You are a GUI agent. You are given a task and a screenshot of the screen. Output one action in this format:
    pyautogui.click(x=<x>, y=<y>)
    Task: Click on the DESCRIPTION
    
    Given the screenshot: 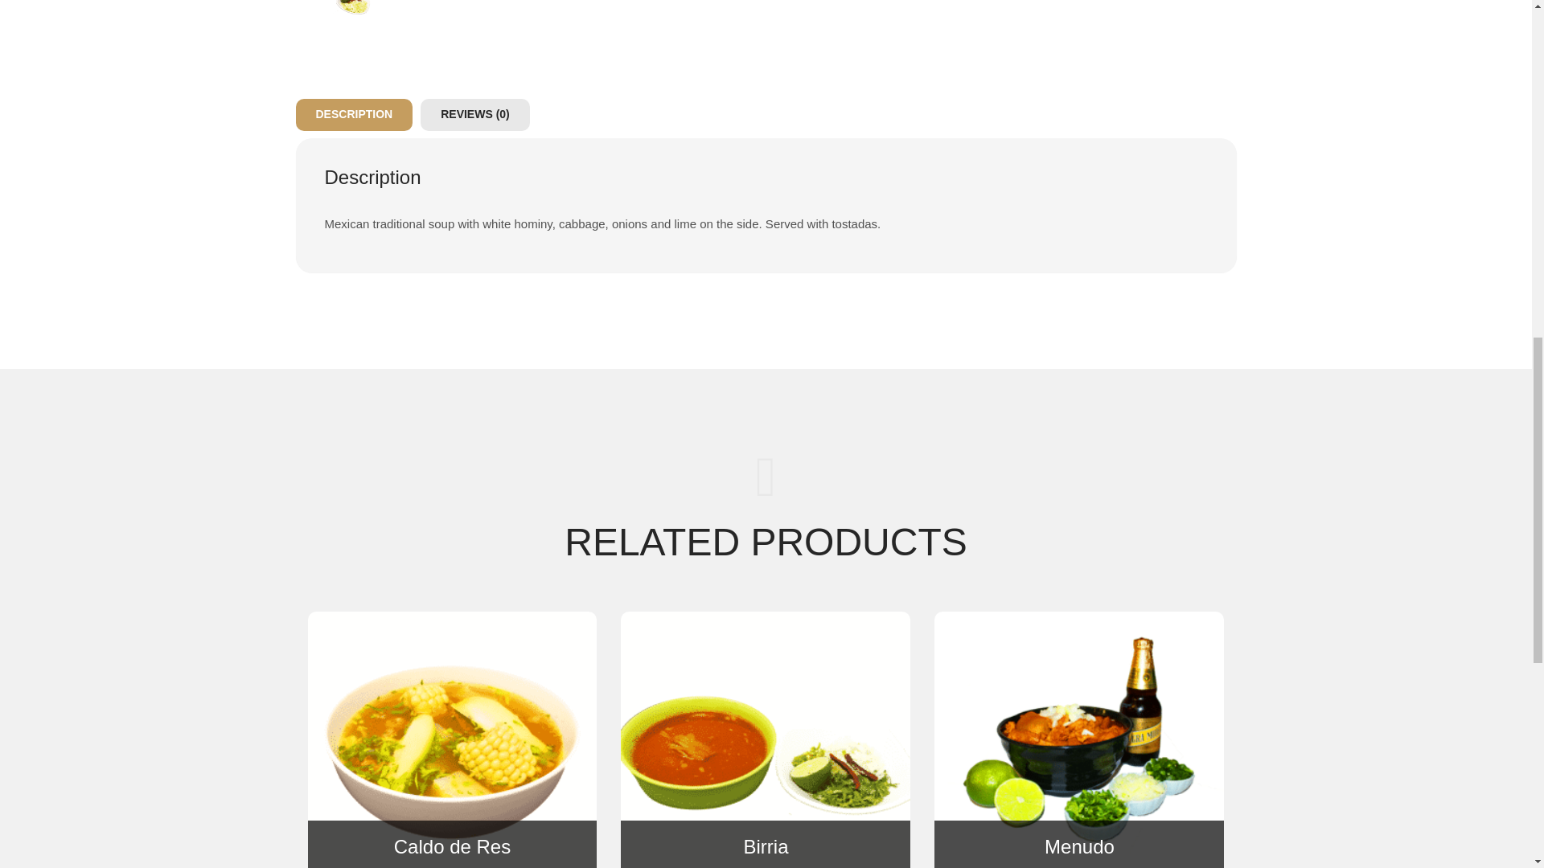 What is the action you would take?
    pyautogui.click(x=355, y=115)
    